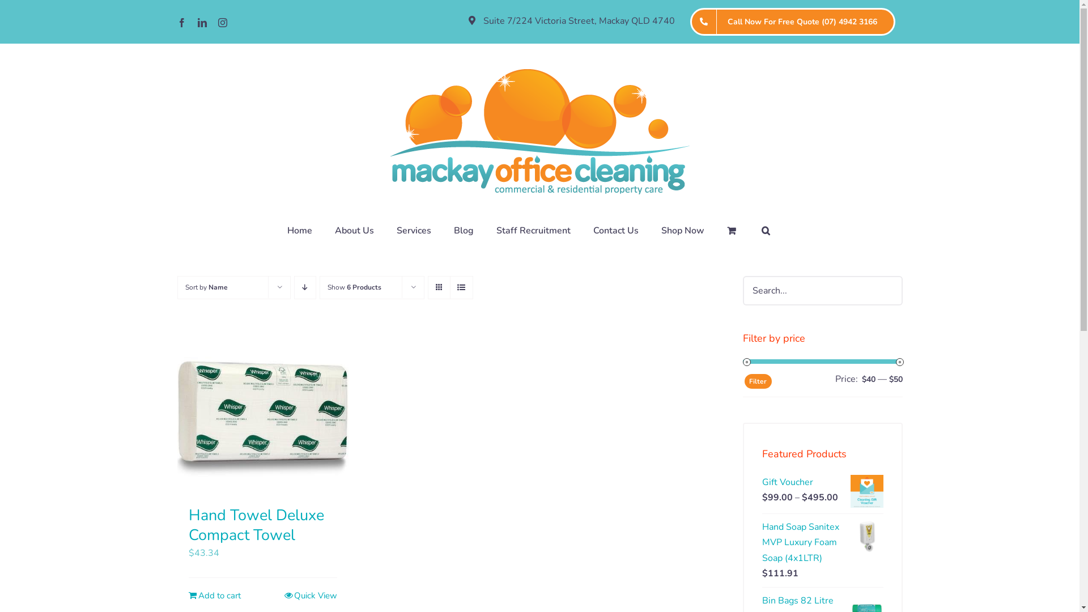 This screenshot has width=1088, height=612. Describe the element at coordinates (682, 230) in the screenshot. I see `Shop Now` at that location.